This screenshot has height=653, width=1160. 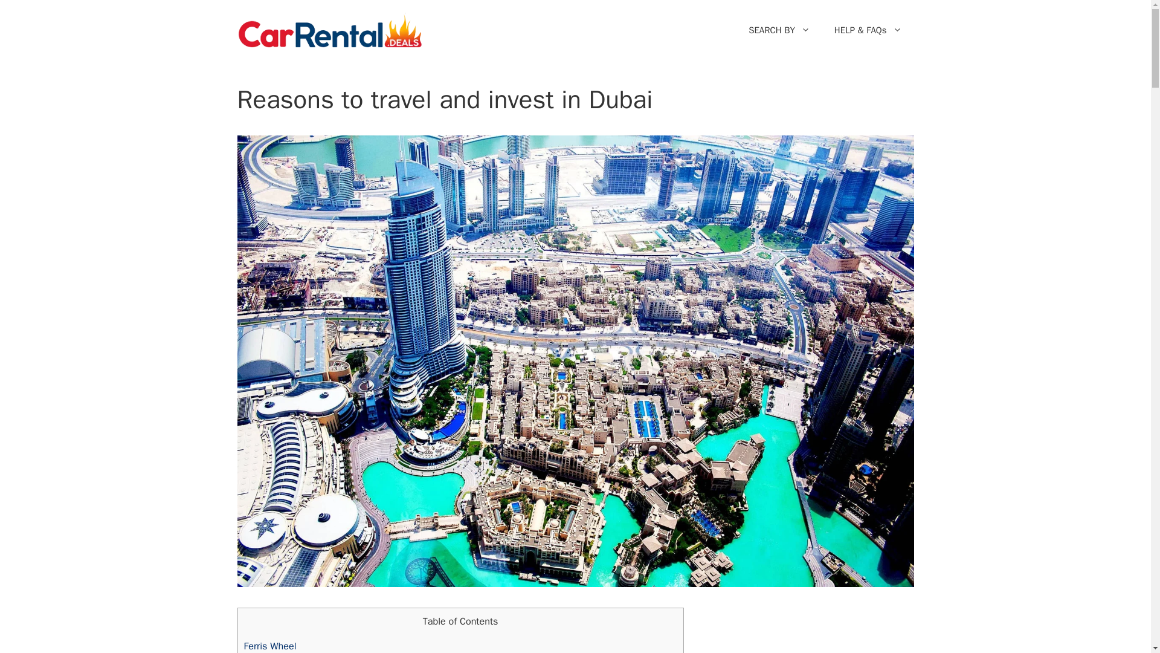 What do you see at coordinates (779, 30) in the screenshot?
I see `SEARCH BY` at bounding box center [779, 30].